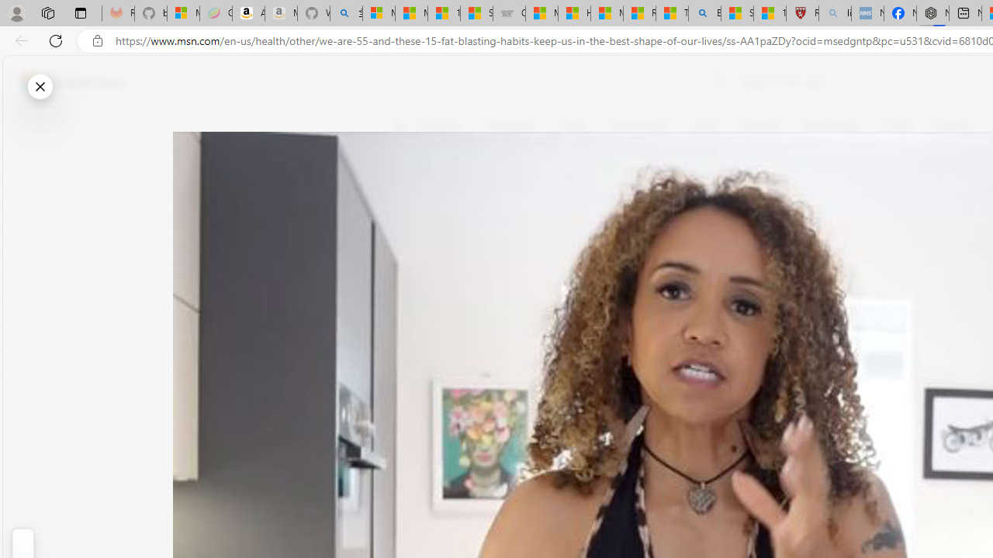  Describe the element at coordinates (704, 14) in the screenshot. I see `Bing` at that location.